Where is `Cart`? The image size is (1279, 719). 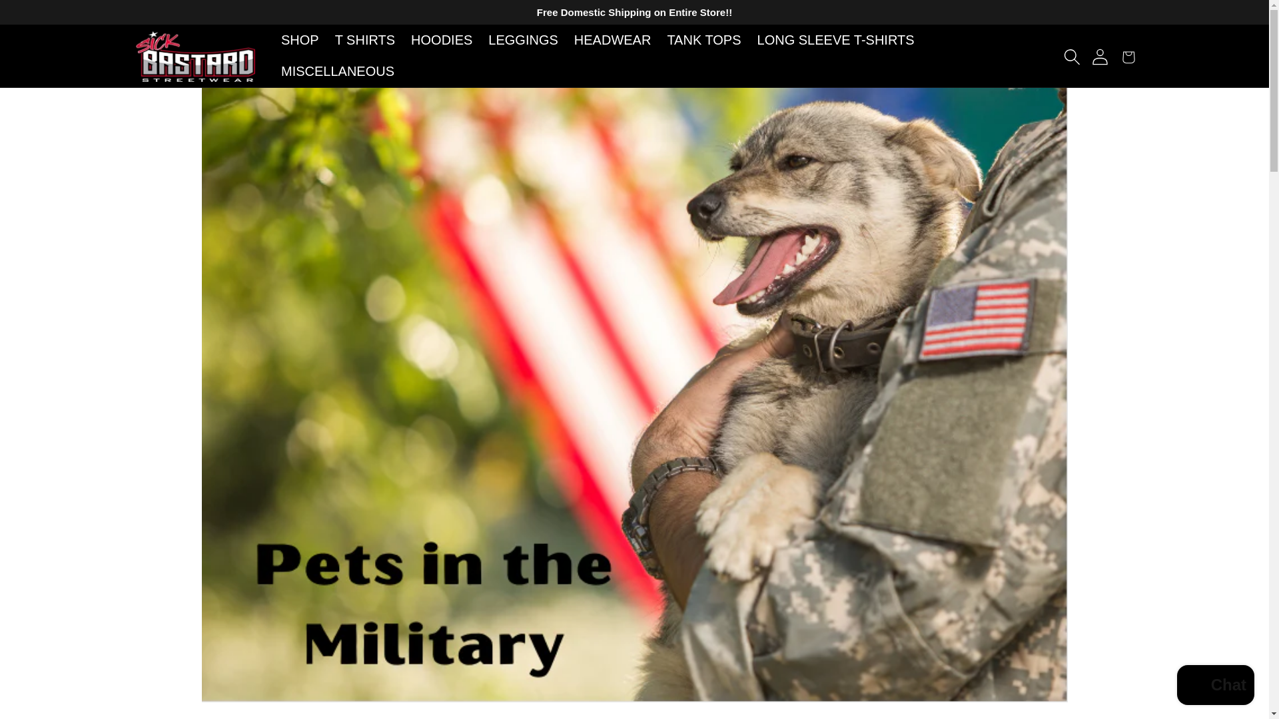
Cart is located at coordinates (1128, 56).